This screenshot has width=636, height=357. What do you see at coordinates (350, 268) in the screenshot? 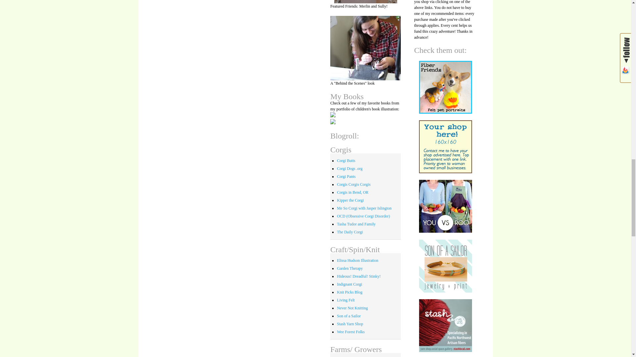
I see `Recipes, Gardening goodies and Crafts!` at bounding box center [350, 268].